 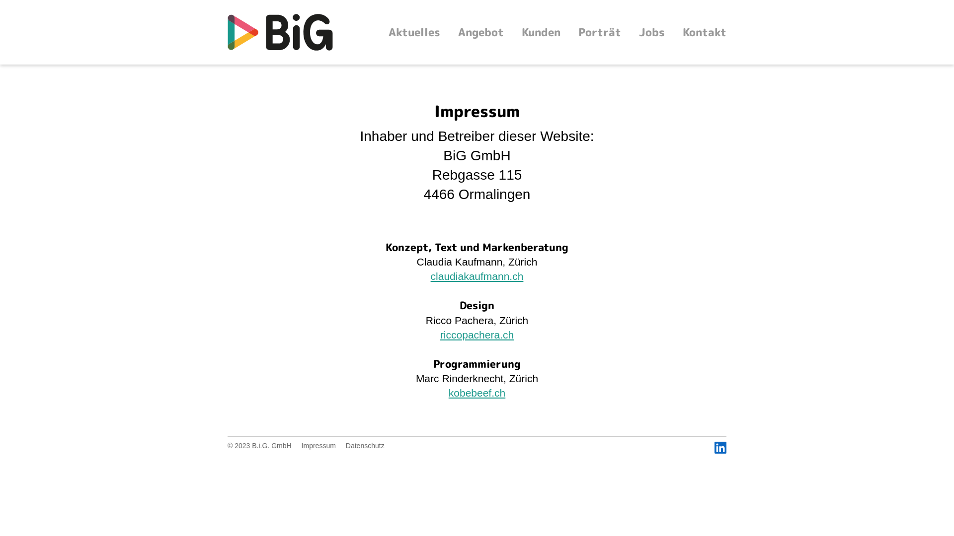 What do you see at coordinates (705, 32) in the screenshot?
I see `Kontakt` at bounding box center [705, 32].